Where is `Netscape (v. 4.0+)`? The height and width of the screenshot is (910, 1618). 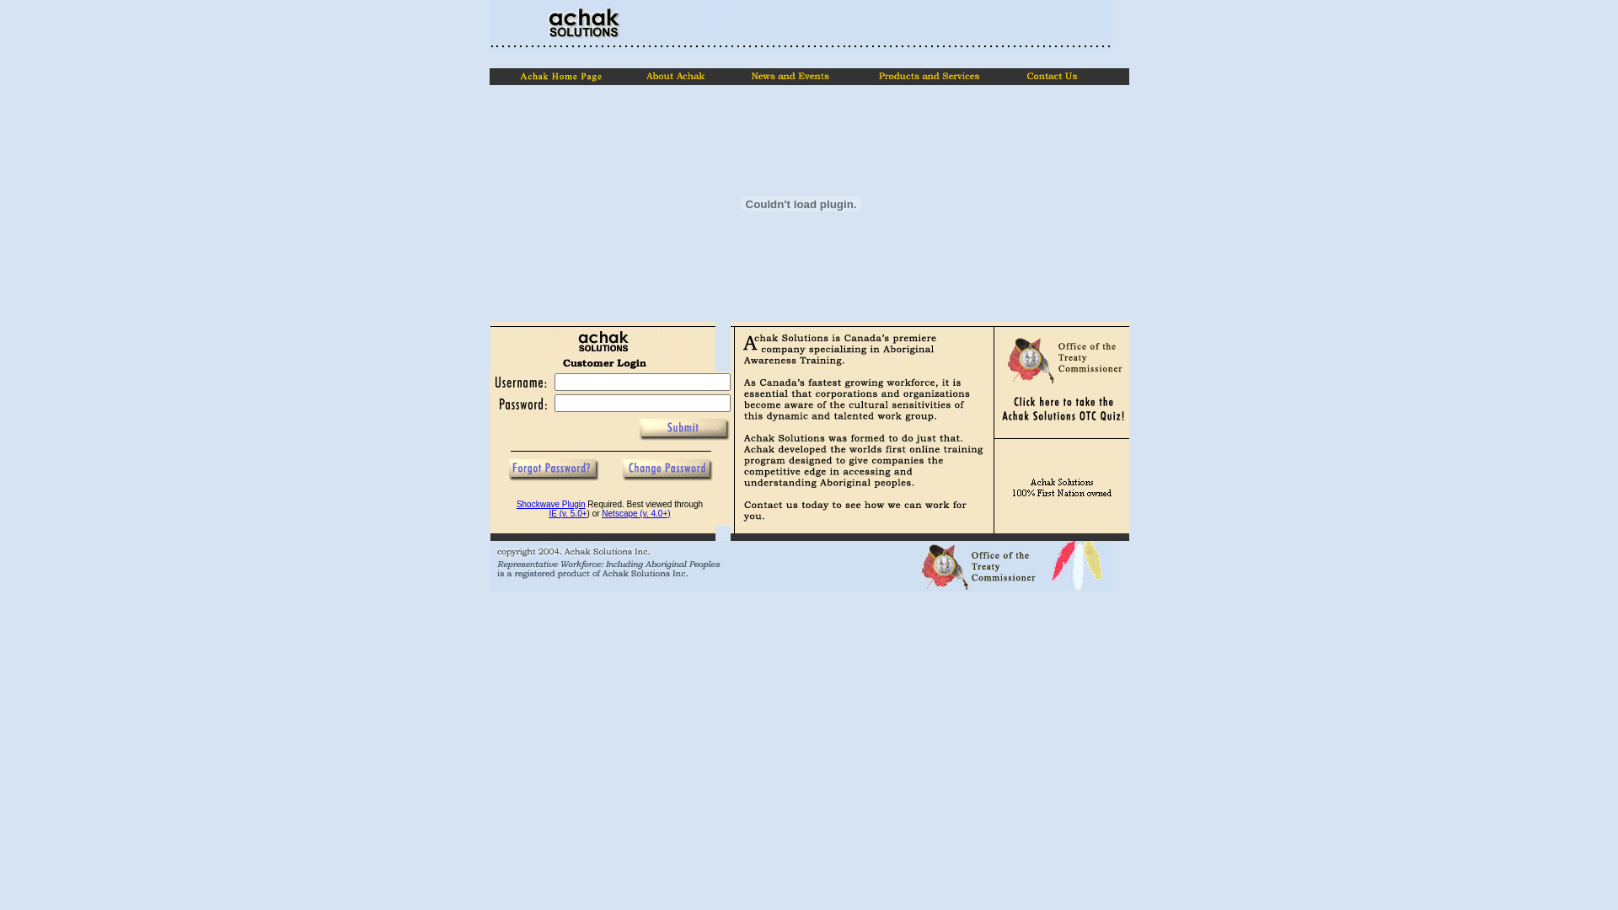
Netscape (v. 4.0+) is located at coordinates (635, 514).